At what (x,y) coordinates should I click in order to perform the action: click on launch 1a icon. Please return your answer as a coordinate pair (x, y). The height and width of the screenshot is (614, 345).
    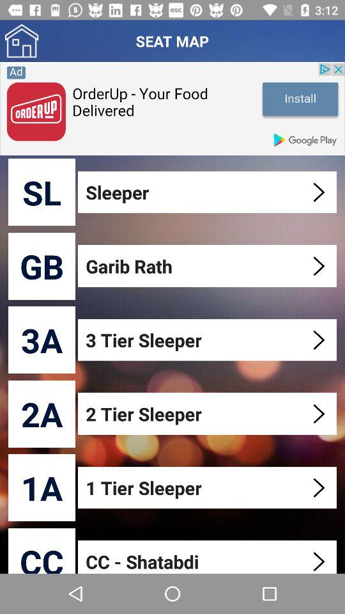
    Looking at the image, I should click on (42, 487).